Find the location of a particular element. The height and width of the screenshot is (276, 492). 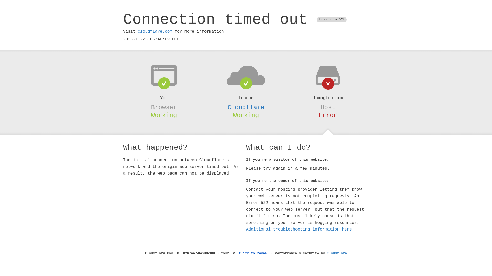

cloudflare.com is located at coordinates (155, 32).